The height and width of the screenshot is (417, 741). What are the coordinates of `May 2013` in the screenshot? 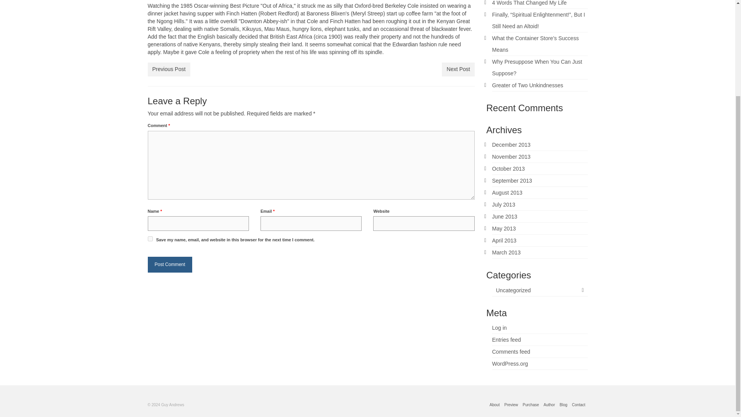 It's located at (504, 229).